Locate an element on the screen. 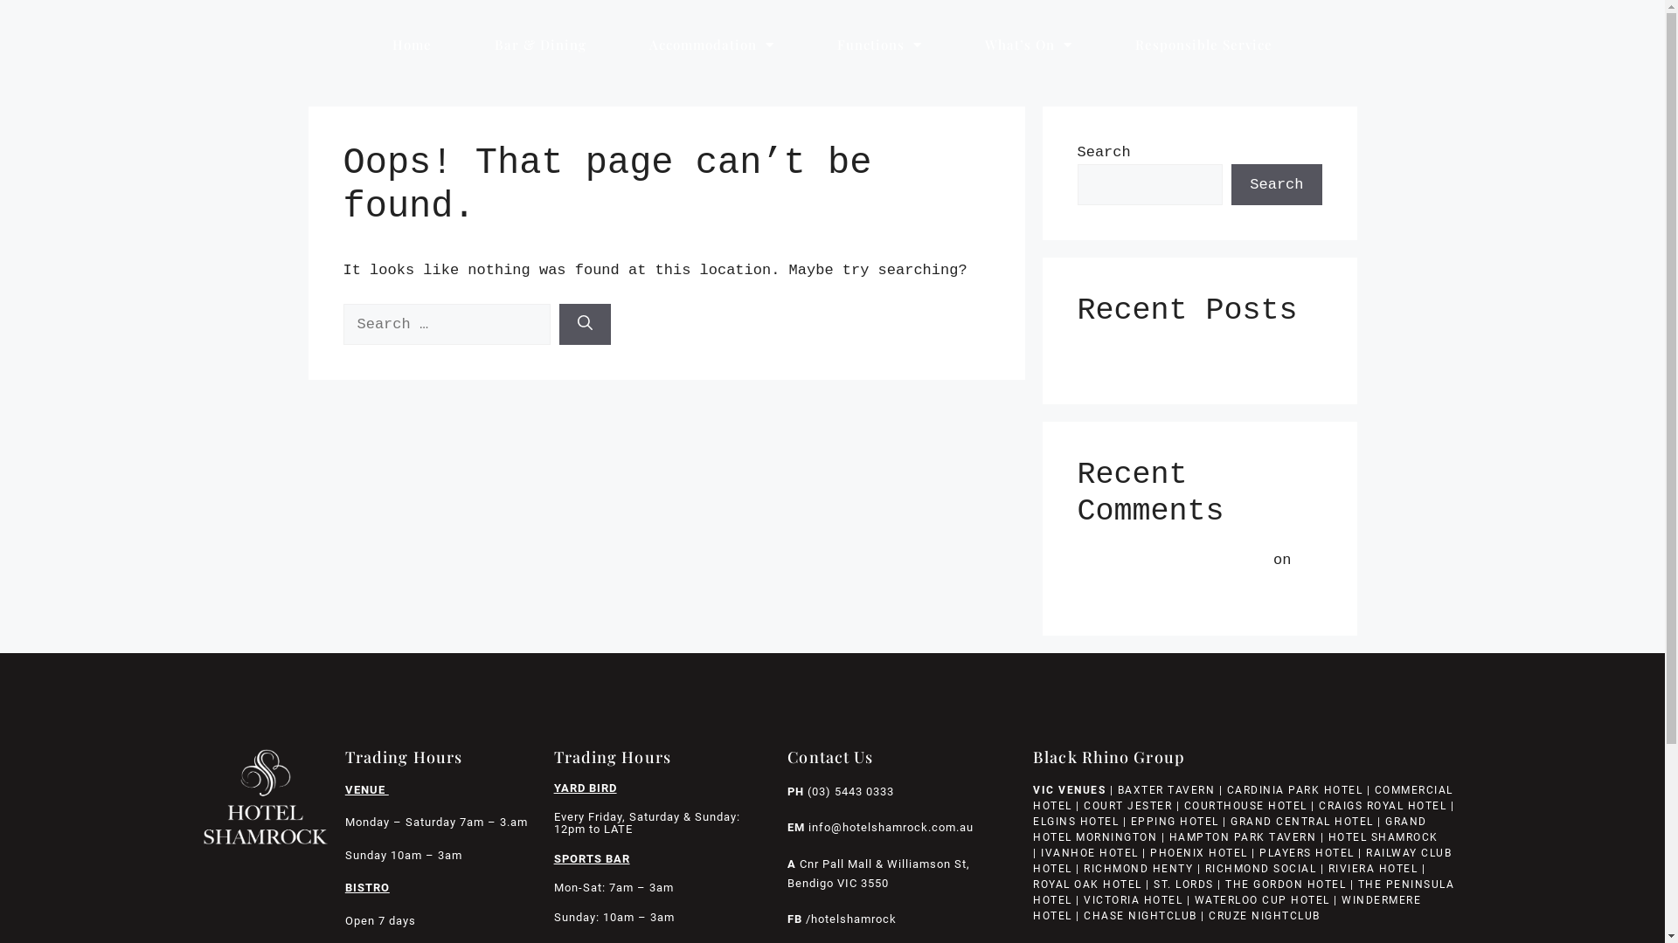 The image size is (1678, 943). RICHMOND HENTY is located at coordinates (1138, 869).